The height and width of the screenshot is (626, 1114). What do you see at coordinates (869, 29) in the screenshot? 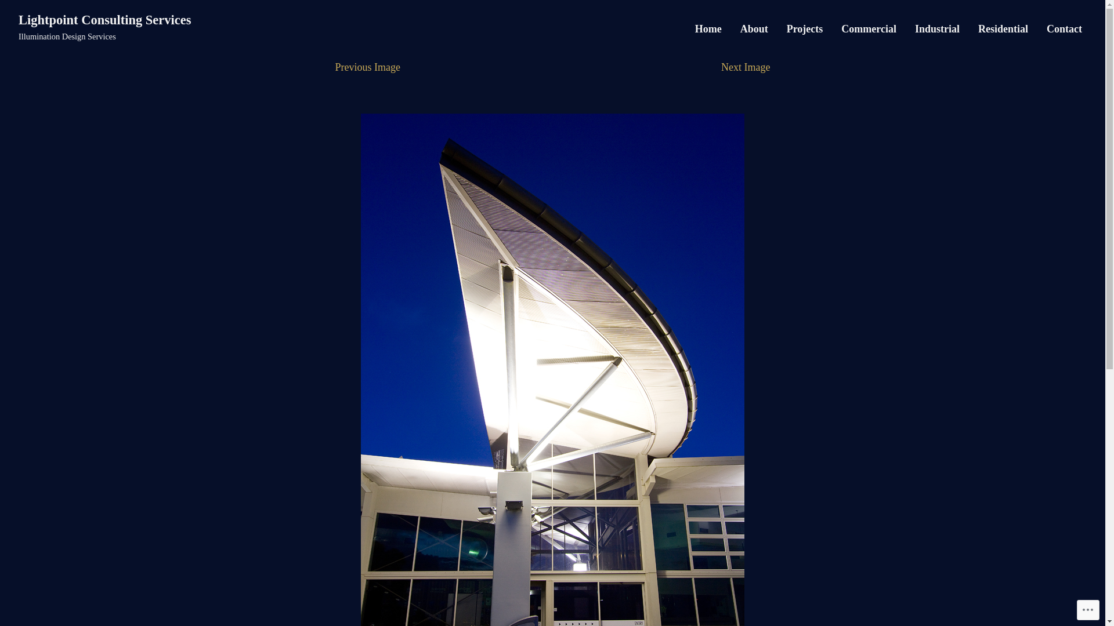
I see `Commercial` at bounding box center [869, 29].